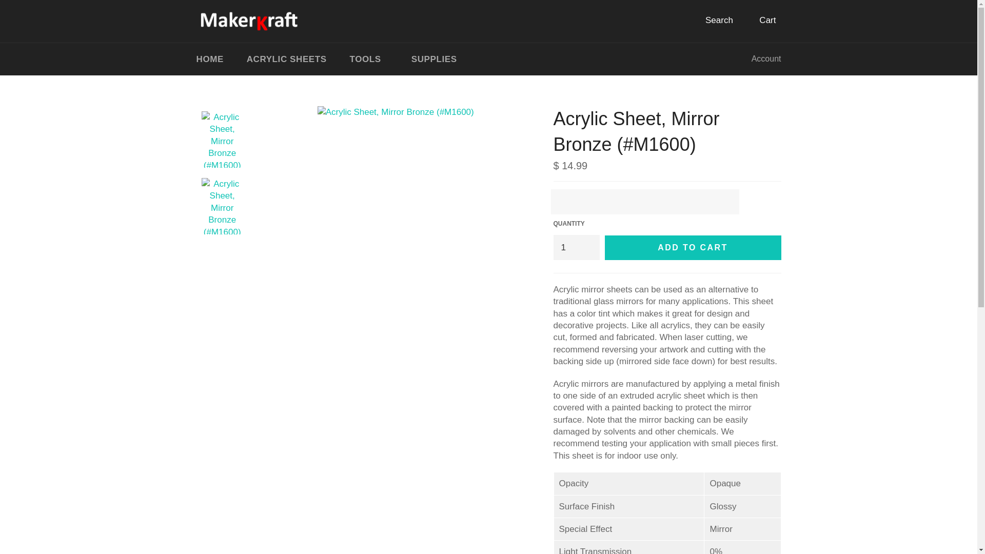 The width and height of the screenshot is (985, 554). What do you see at coordinates (434, 59) in the screenshot?
I see `SUPPLIES` at bounding box center [434, 59].